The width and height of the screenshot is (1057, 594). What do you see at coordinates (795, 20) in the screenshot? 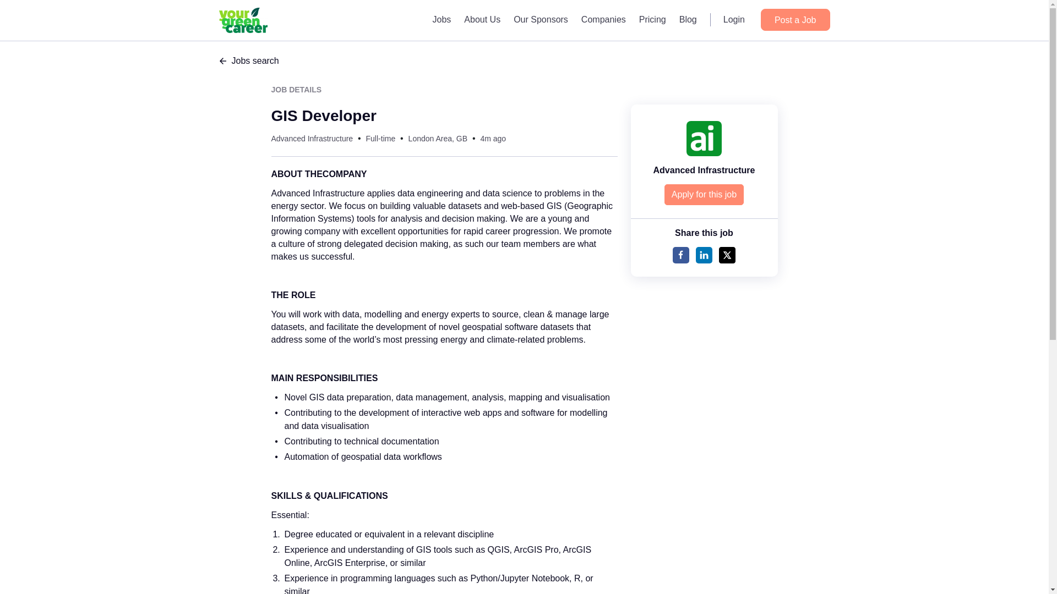
I see `Post a Job` at bounding box center [795, 20].